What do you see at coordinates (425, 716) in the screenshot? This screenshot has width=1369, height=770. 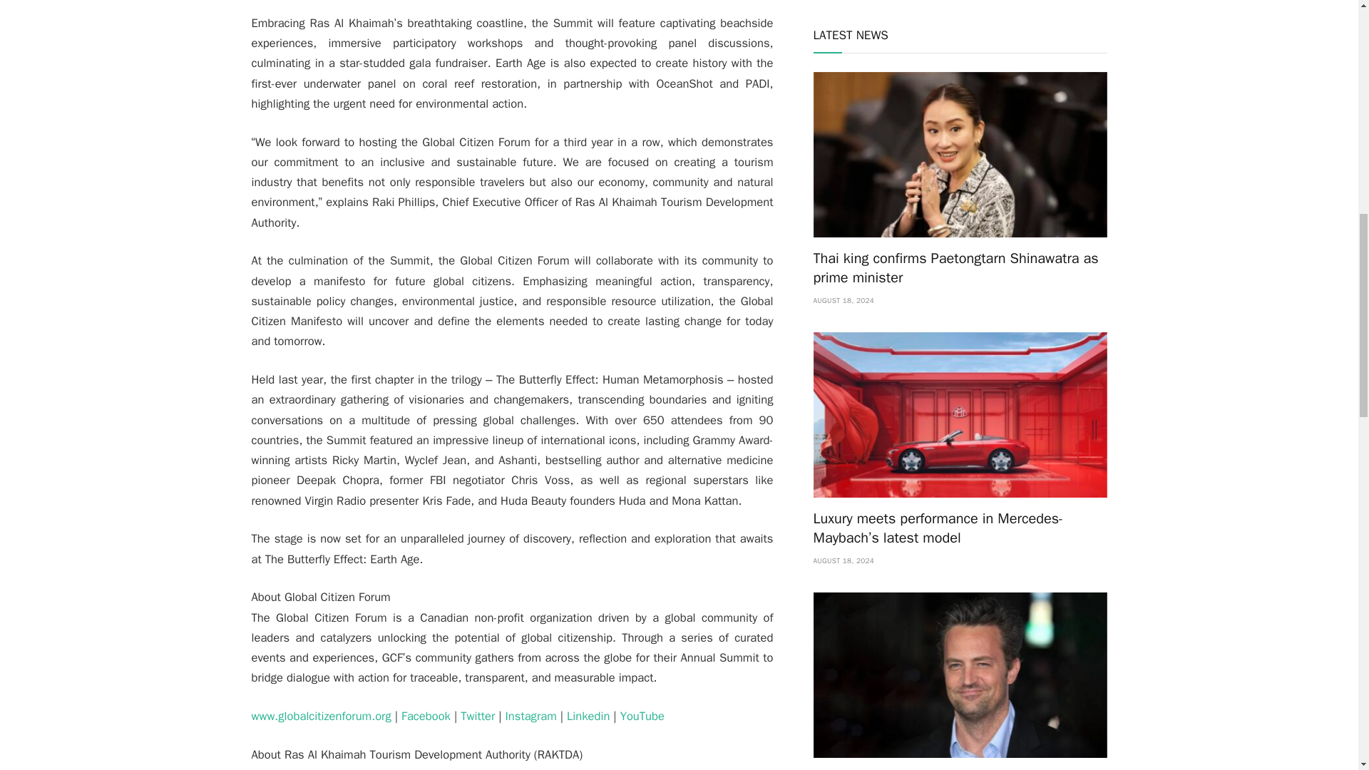 I see `Facebook` at bounding box center [425, 716].